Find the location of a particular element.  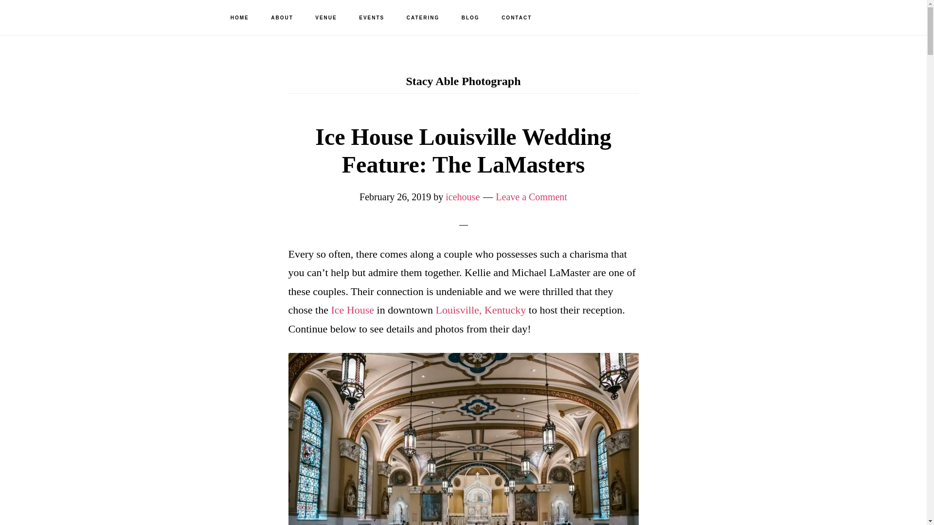

BLOG is located at coordinates (471, 18).